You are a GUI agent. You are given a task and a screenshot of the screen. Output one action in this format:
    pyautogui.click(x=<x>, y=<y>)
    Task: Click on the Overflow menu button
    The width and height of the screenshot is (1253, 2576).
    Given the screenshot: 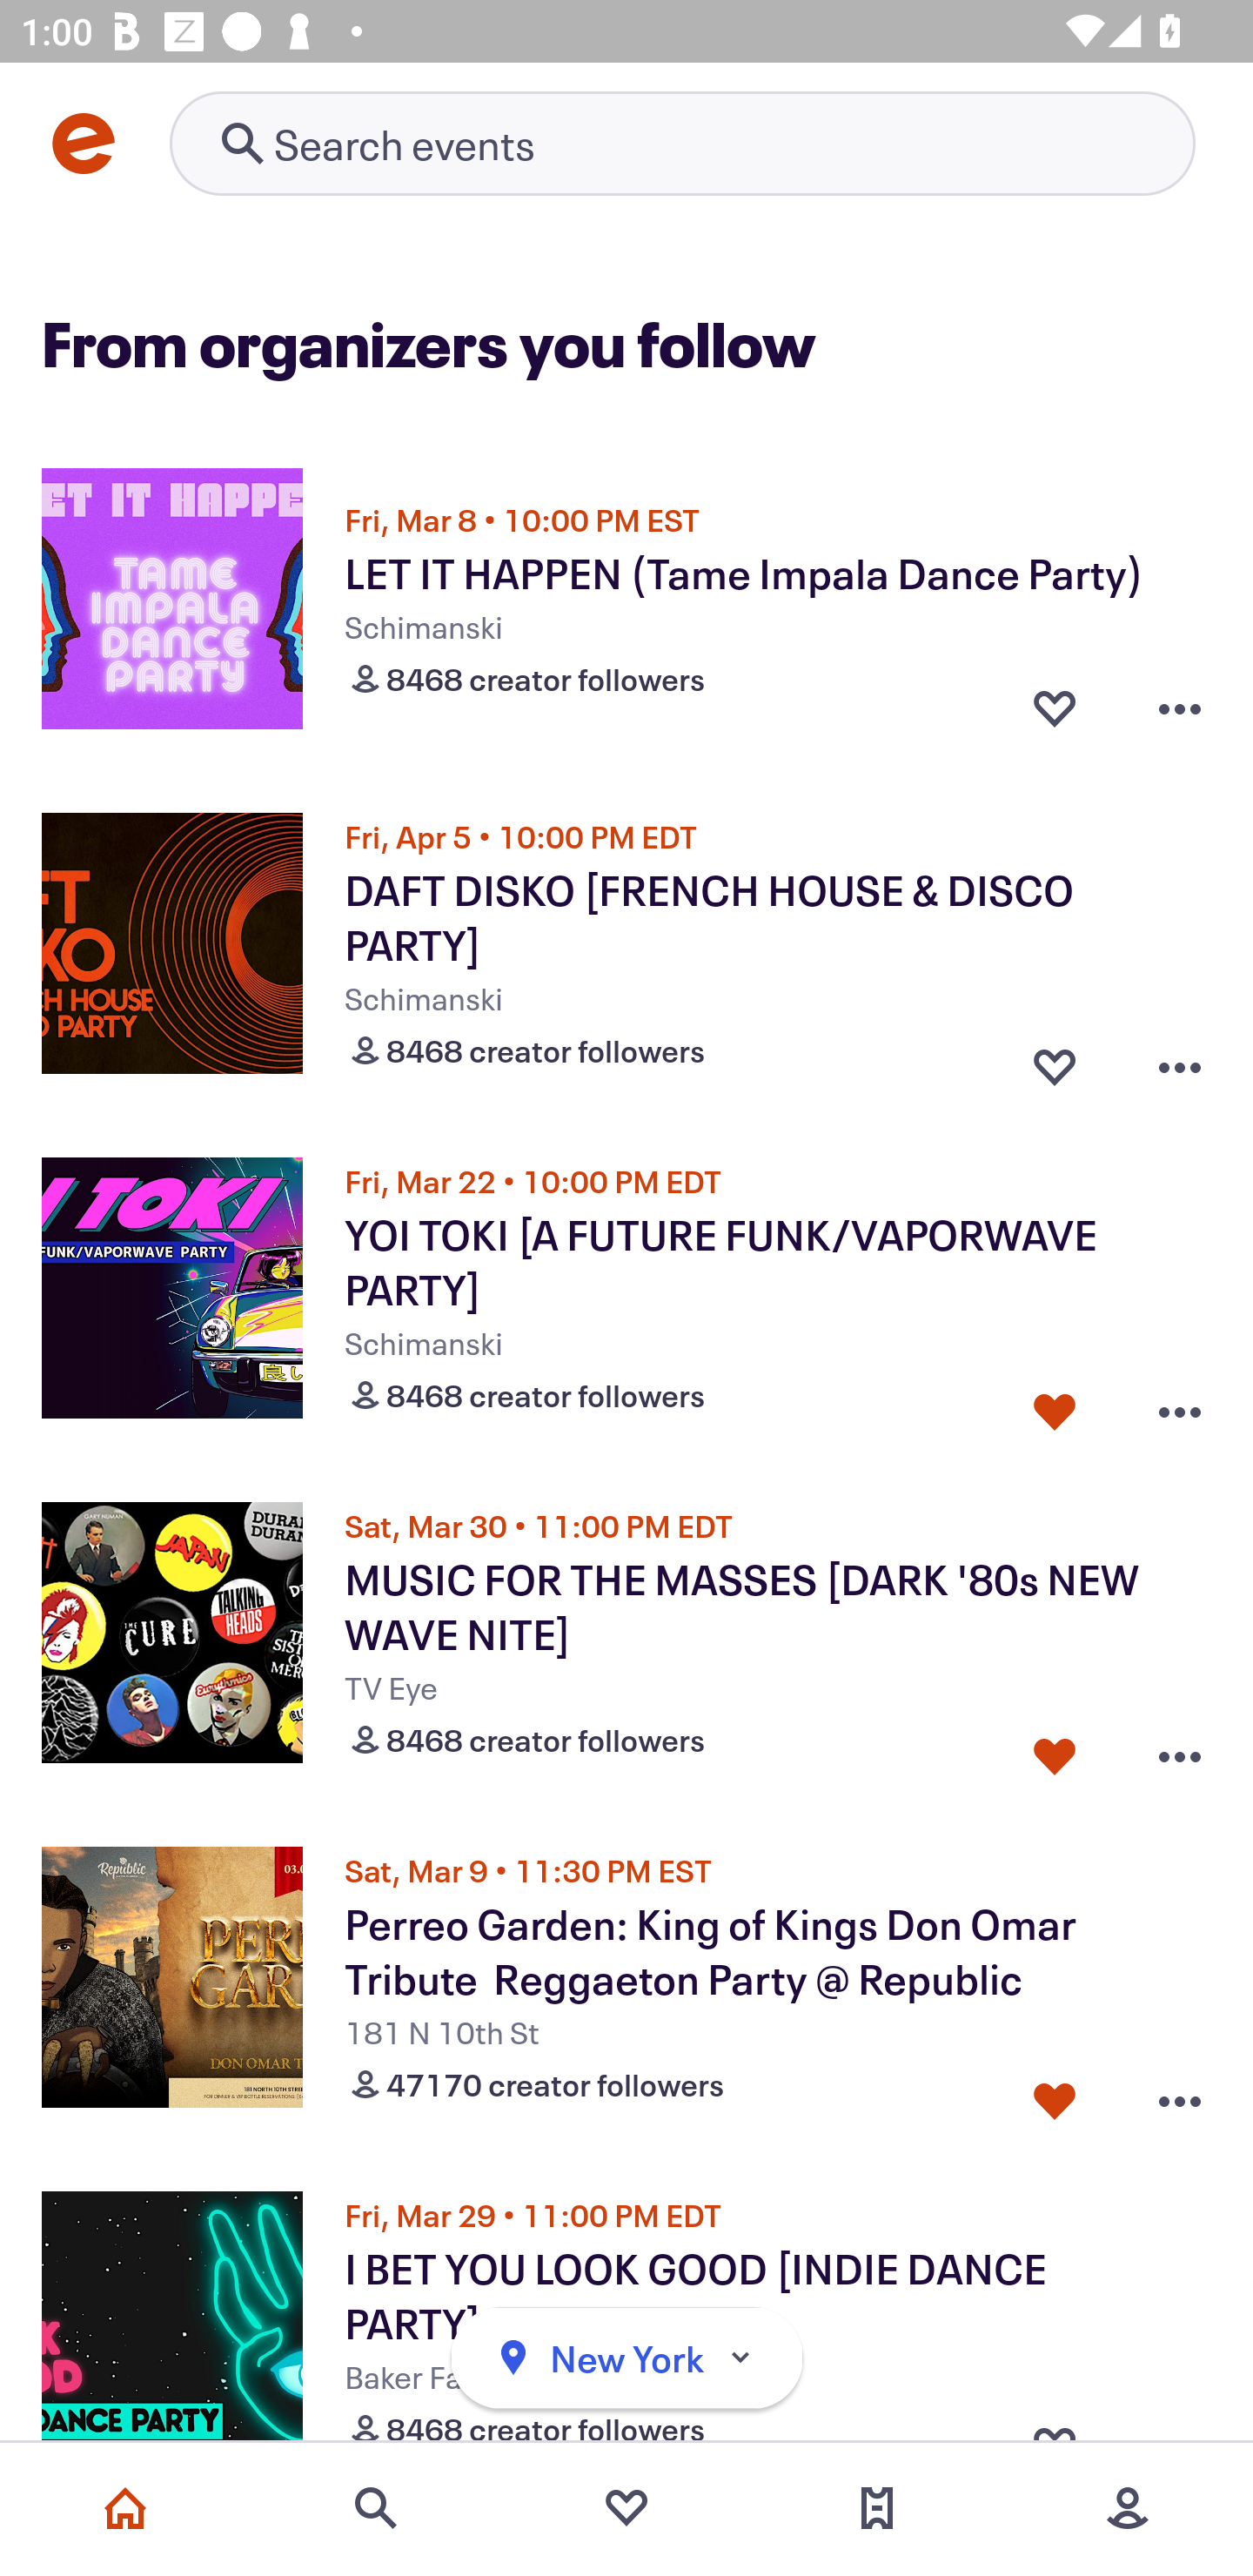 What is the action you would take?
    pyautogui.click(x=1180, y=708)
    